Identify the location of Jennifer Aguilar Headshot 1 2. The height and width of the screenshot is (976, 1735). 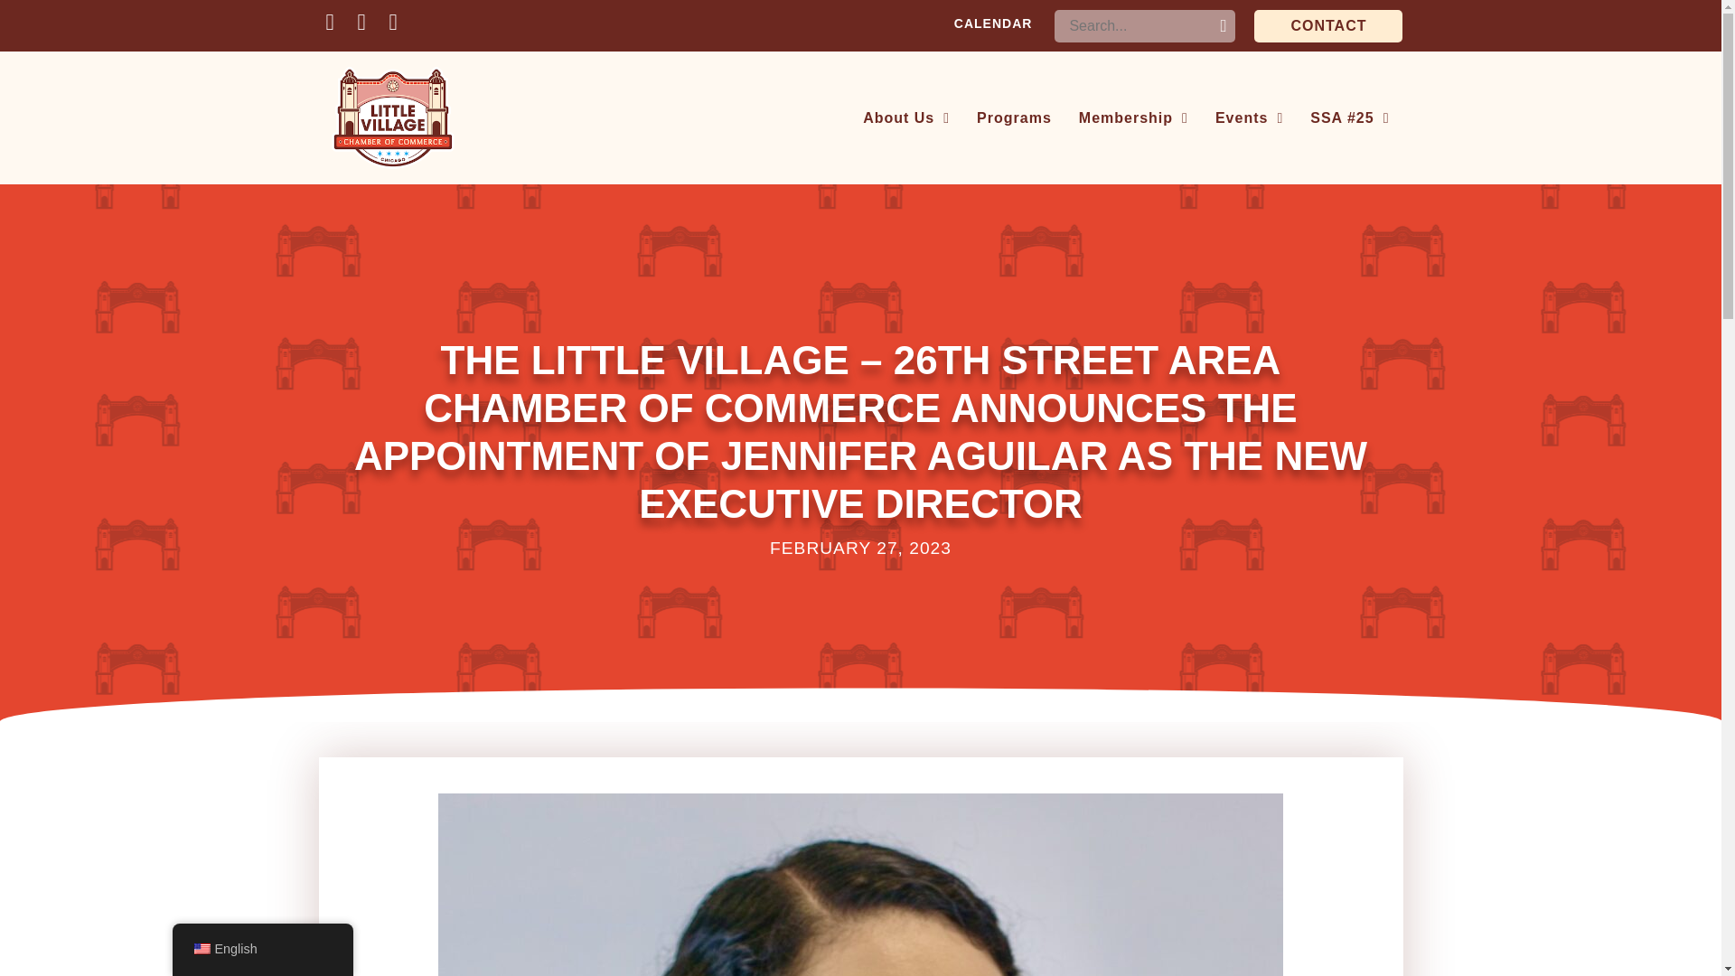
(860, 885).